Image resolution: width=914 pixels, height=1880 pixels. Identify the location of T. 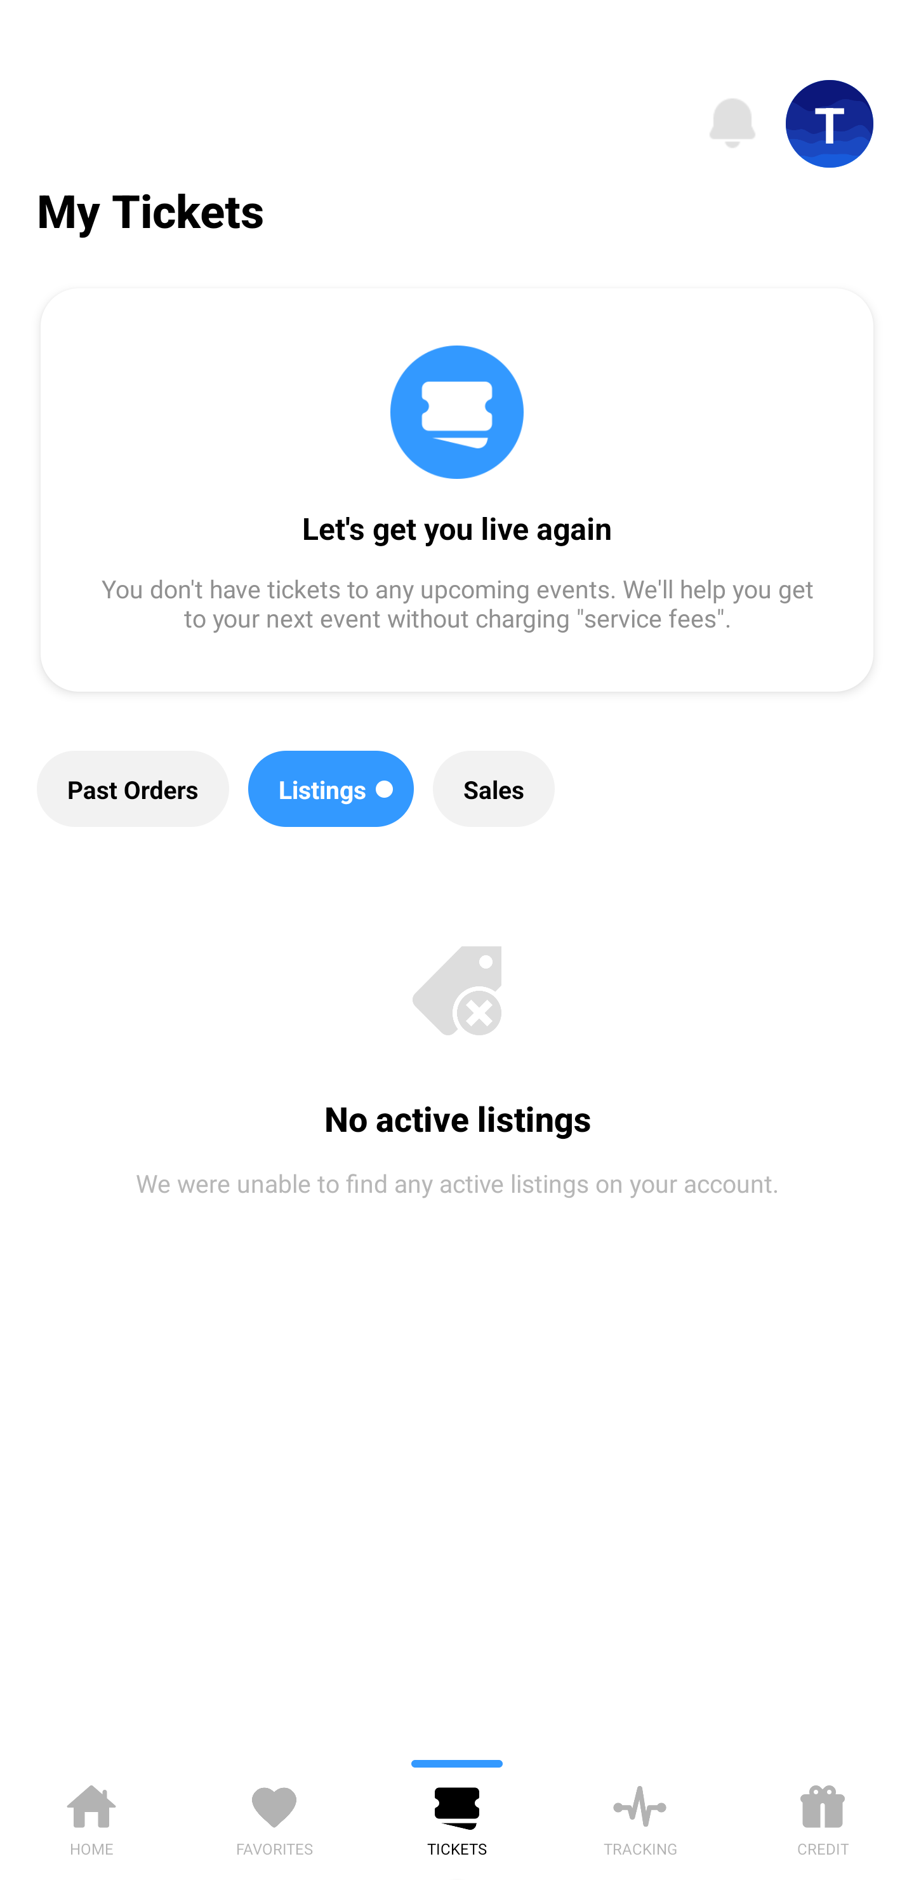
(830, 124).